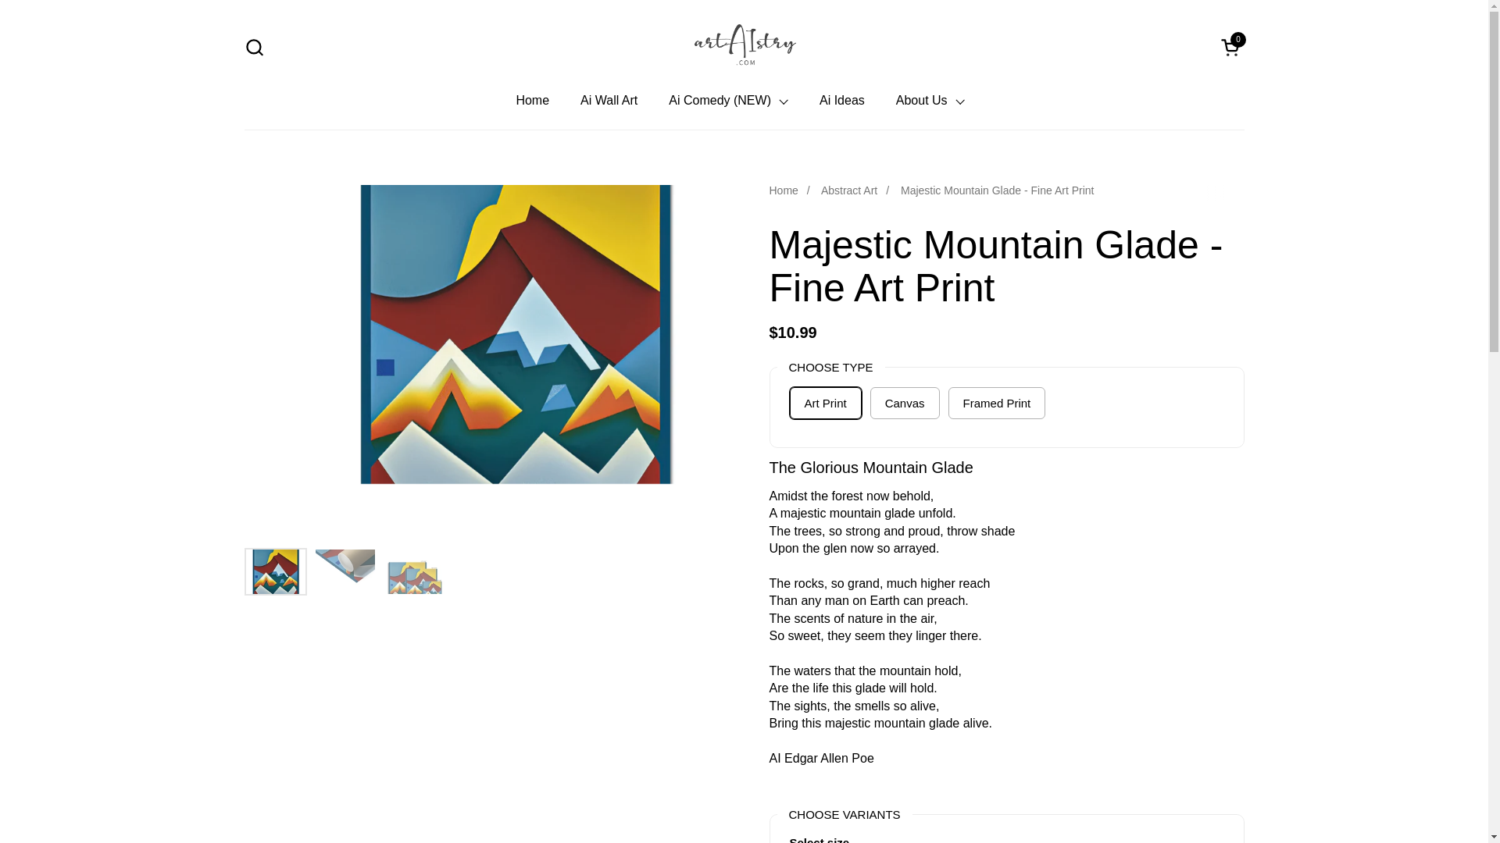 Image resolution: width=1500 pixels, height=843 pixels. I want to click on Abstract Art, so click(848, 191).